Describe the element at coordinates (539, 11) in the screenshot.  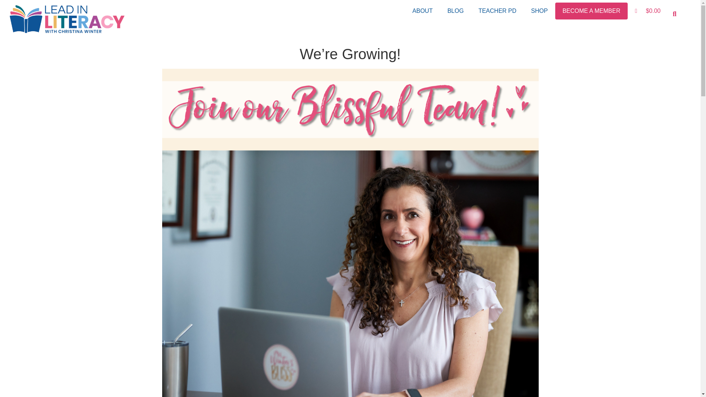
I see `SHOP` at that location.